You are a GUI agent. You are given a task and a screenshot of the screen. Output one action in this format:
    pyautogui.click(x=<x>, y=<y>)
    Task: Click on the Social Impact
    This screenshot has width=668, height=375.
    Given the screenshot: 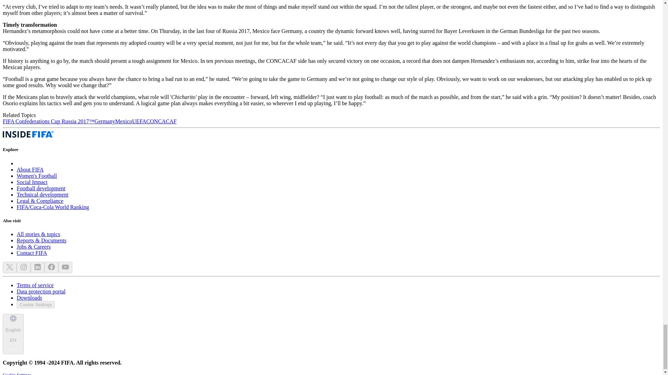 What is the action you would take?
    pyautogui.click(x=32, y=182)
    